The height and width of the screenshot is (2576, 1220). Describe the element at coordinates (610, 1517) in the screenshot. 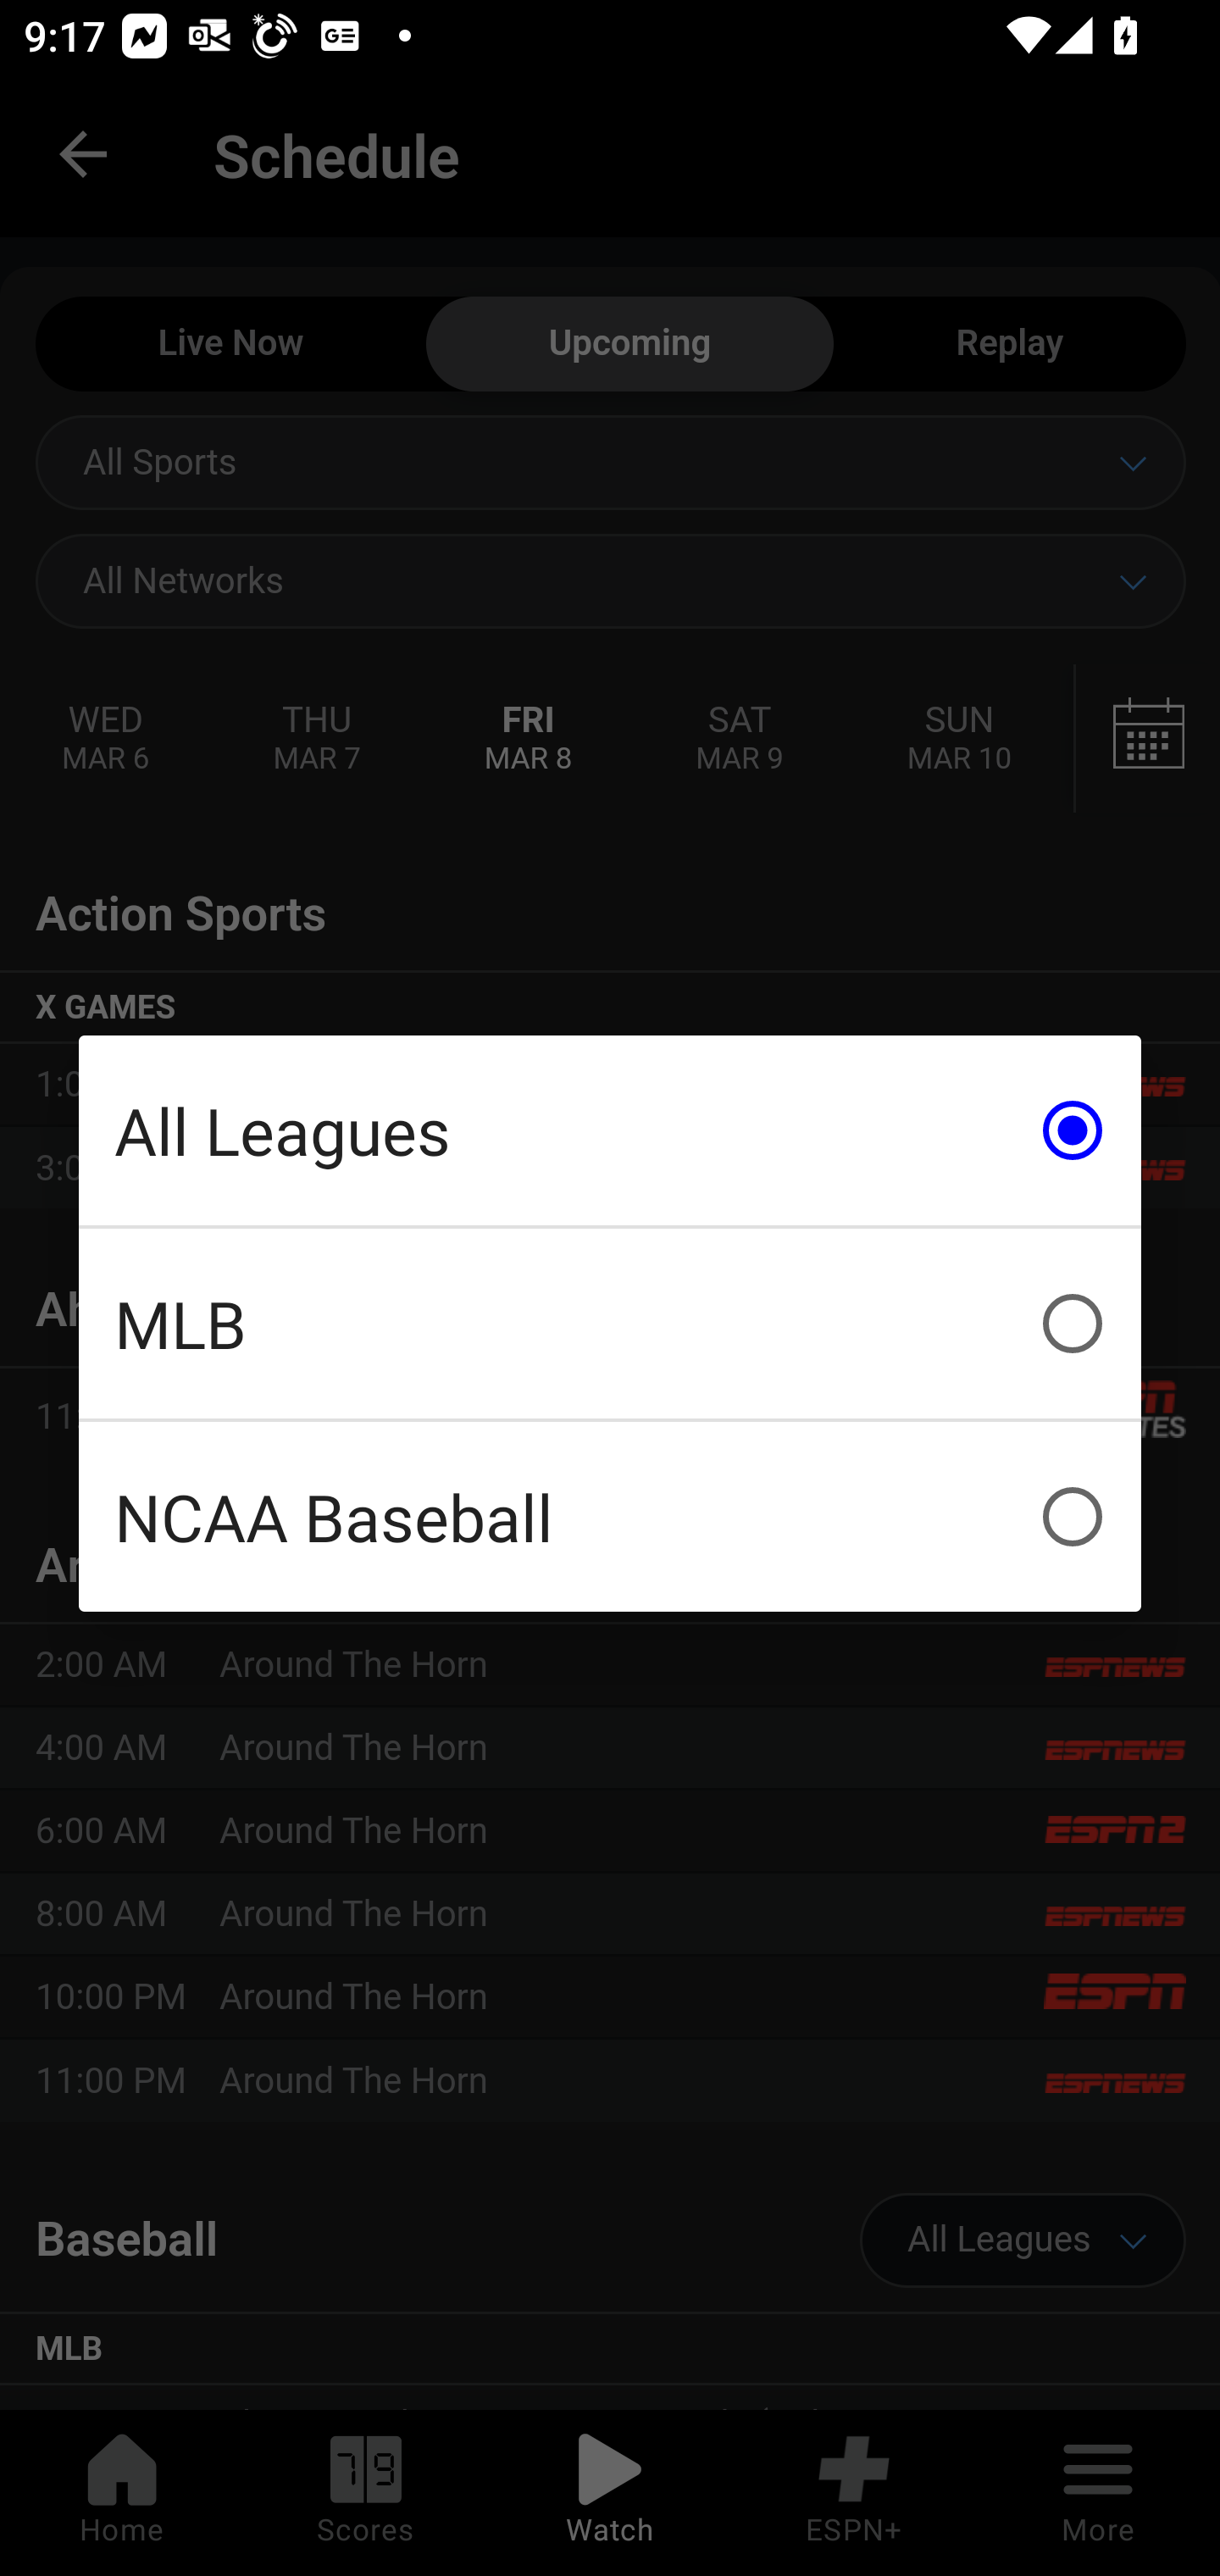

I see `NCAA Baseball` at that location.